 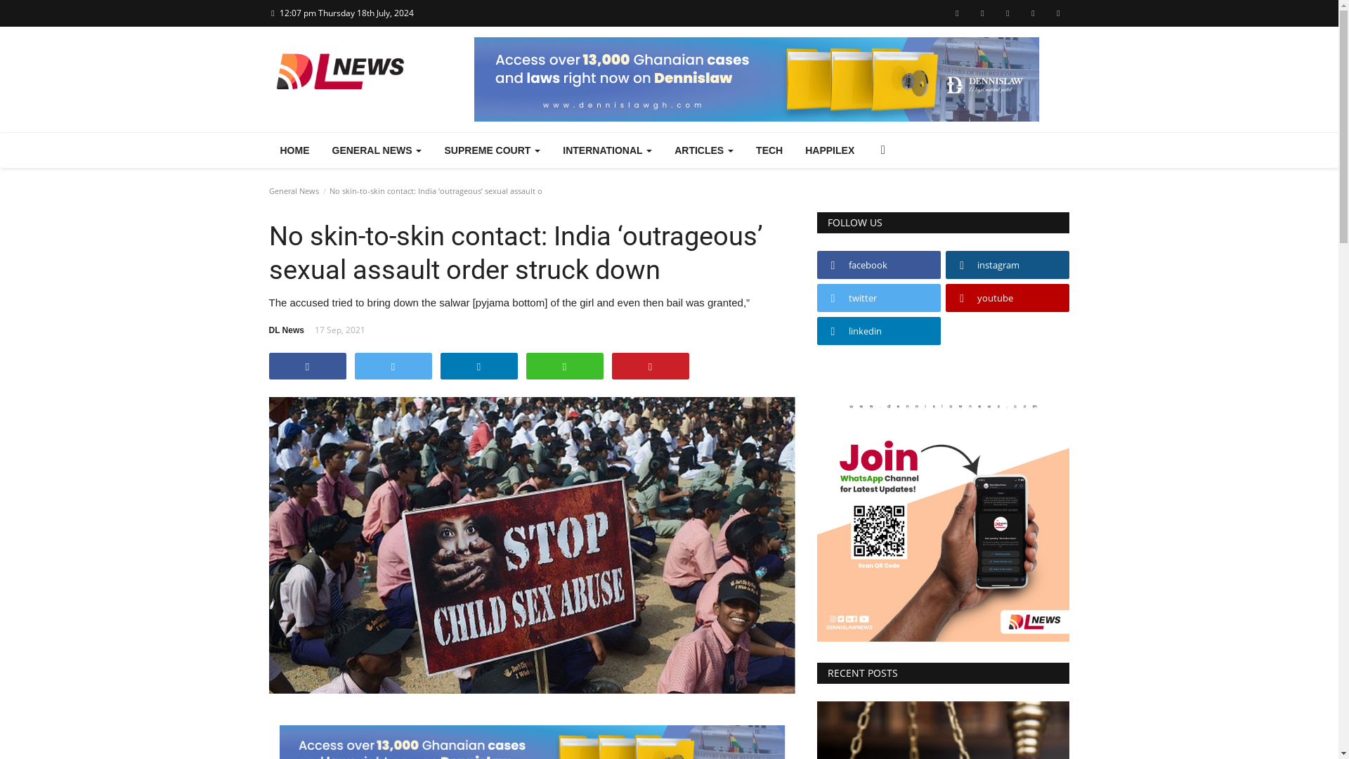 What do you see at coordinates (377, 150) in the screenshot?
I see `GENERAL NEWS` at bounding box center [377, 150].